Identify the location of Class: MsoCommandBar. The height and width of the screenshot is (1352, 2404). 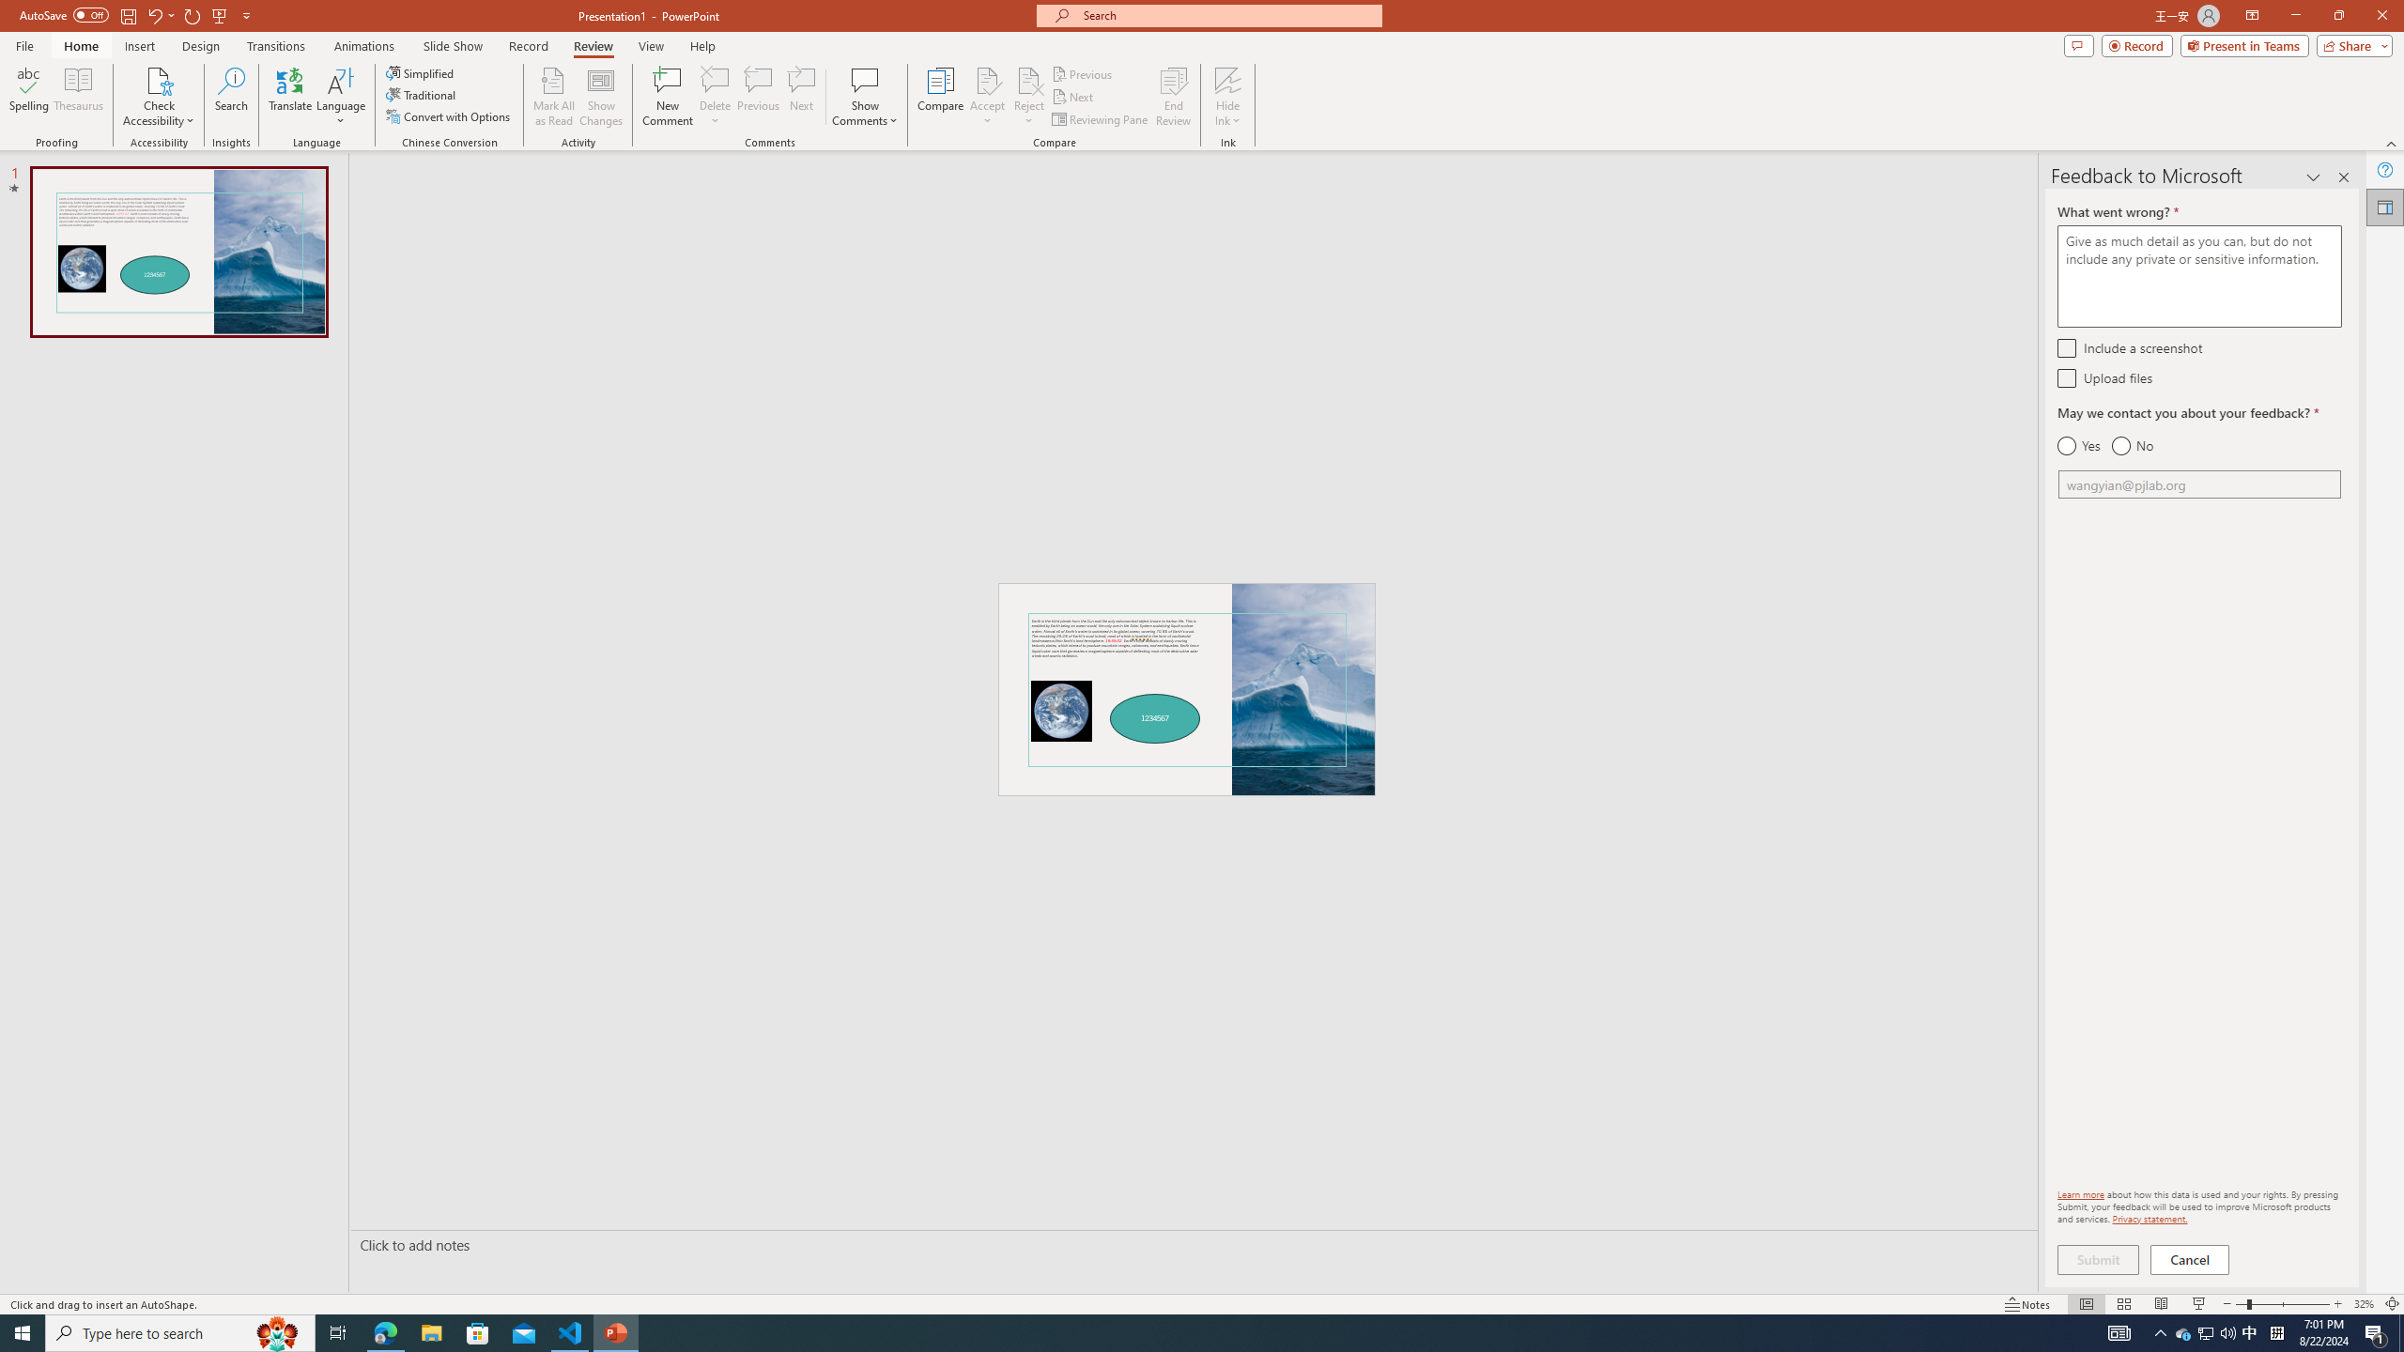
(1202, 1303).